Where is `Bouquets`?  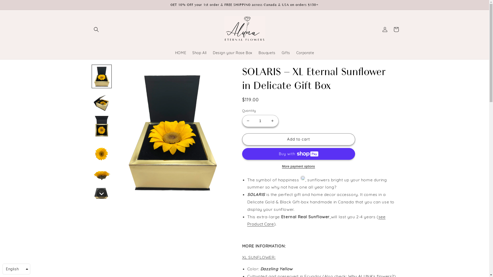
Bouquets is located at coordinates (267, 53).